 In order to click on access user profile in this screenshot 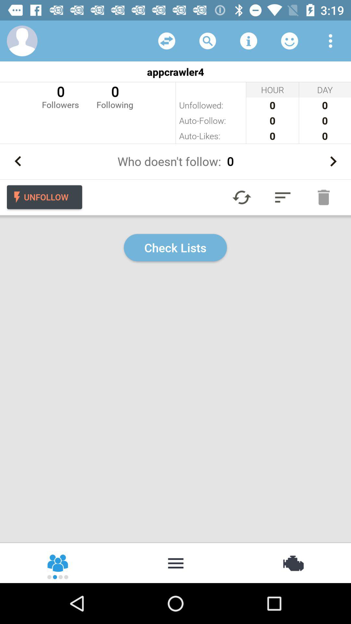, I will do `click(22, 41)`.